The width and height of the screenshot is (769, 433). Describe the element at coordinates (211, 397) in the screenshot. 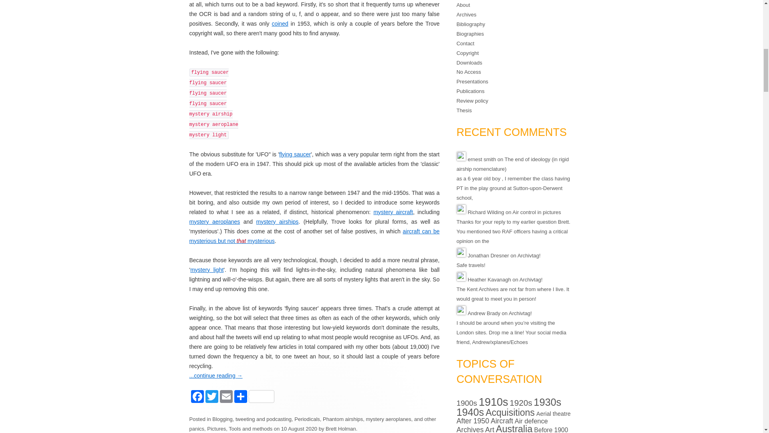

I see `Twitter` at that location.